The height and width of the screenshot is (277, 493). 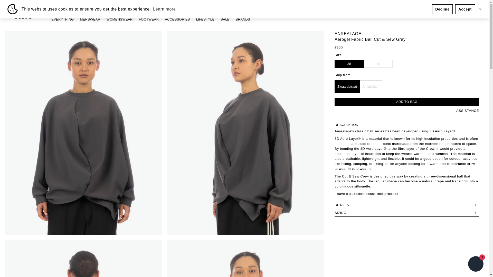 I want to click on EVERYTHING, so click(x=63, y=19).